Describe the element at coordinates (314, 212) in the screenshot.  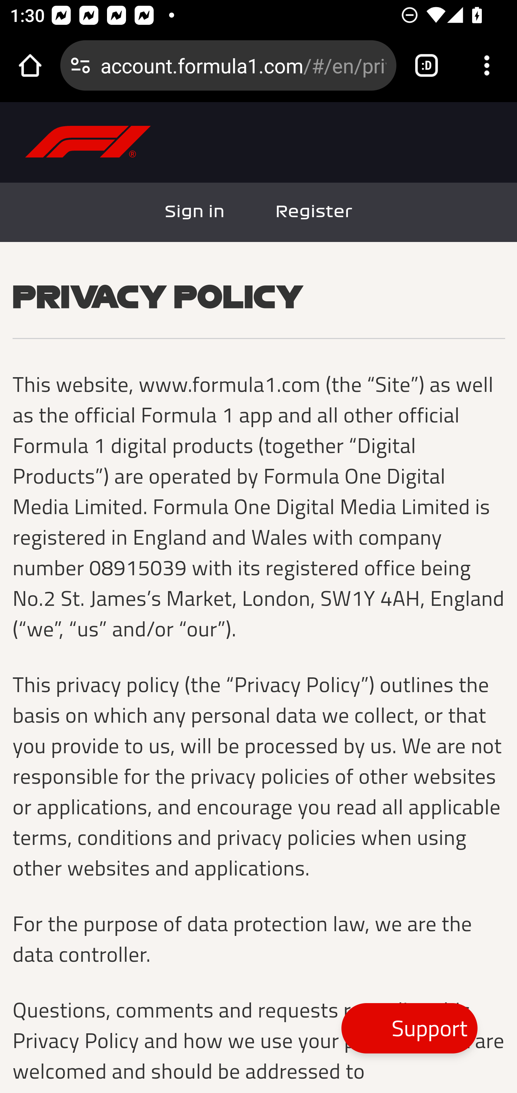
I see `Register` at that location.